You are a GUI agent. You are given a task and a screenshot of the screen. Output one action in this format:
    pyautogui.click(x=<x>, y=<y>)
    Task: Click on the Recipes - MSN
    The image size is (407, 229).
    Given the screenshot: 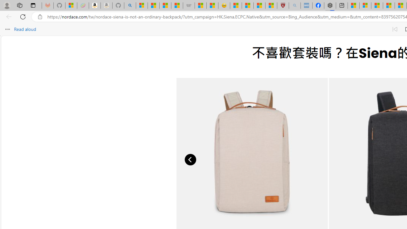 What is the action you would take?
    pyautogui.click(x=236, y=6)
    